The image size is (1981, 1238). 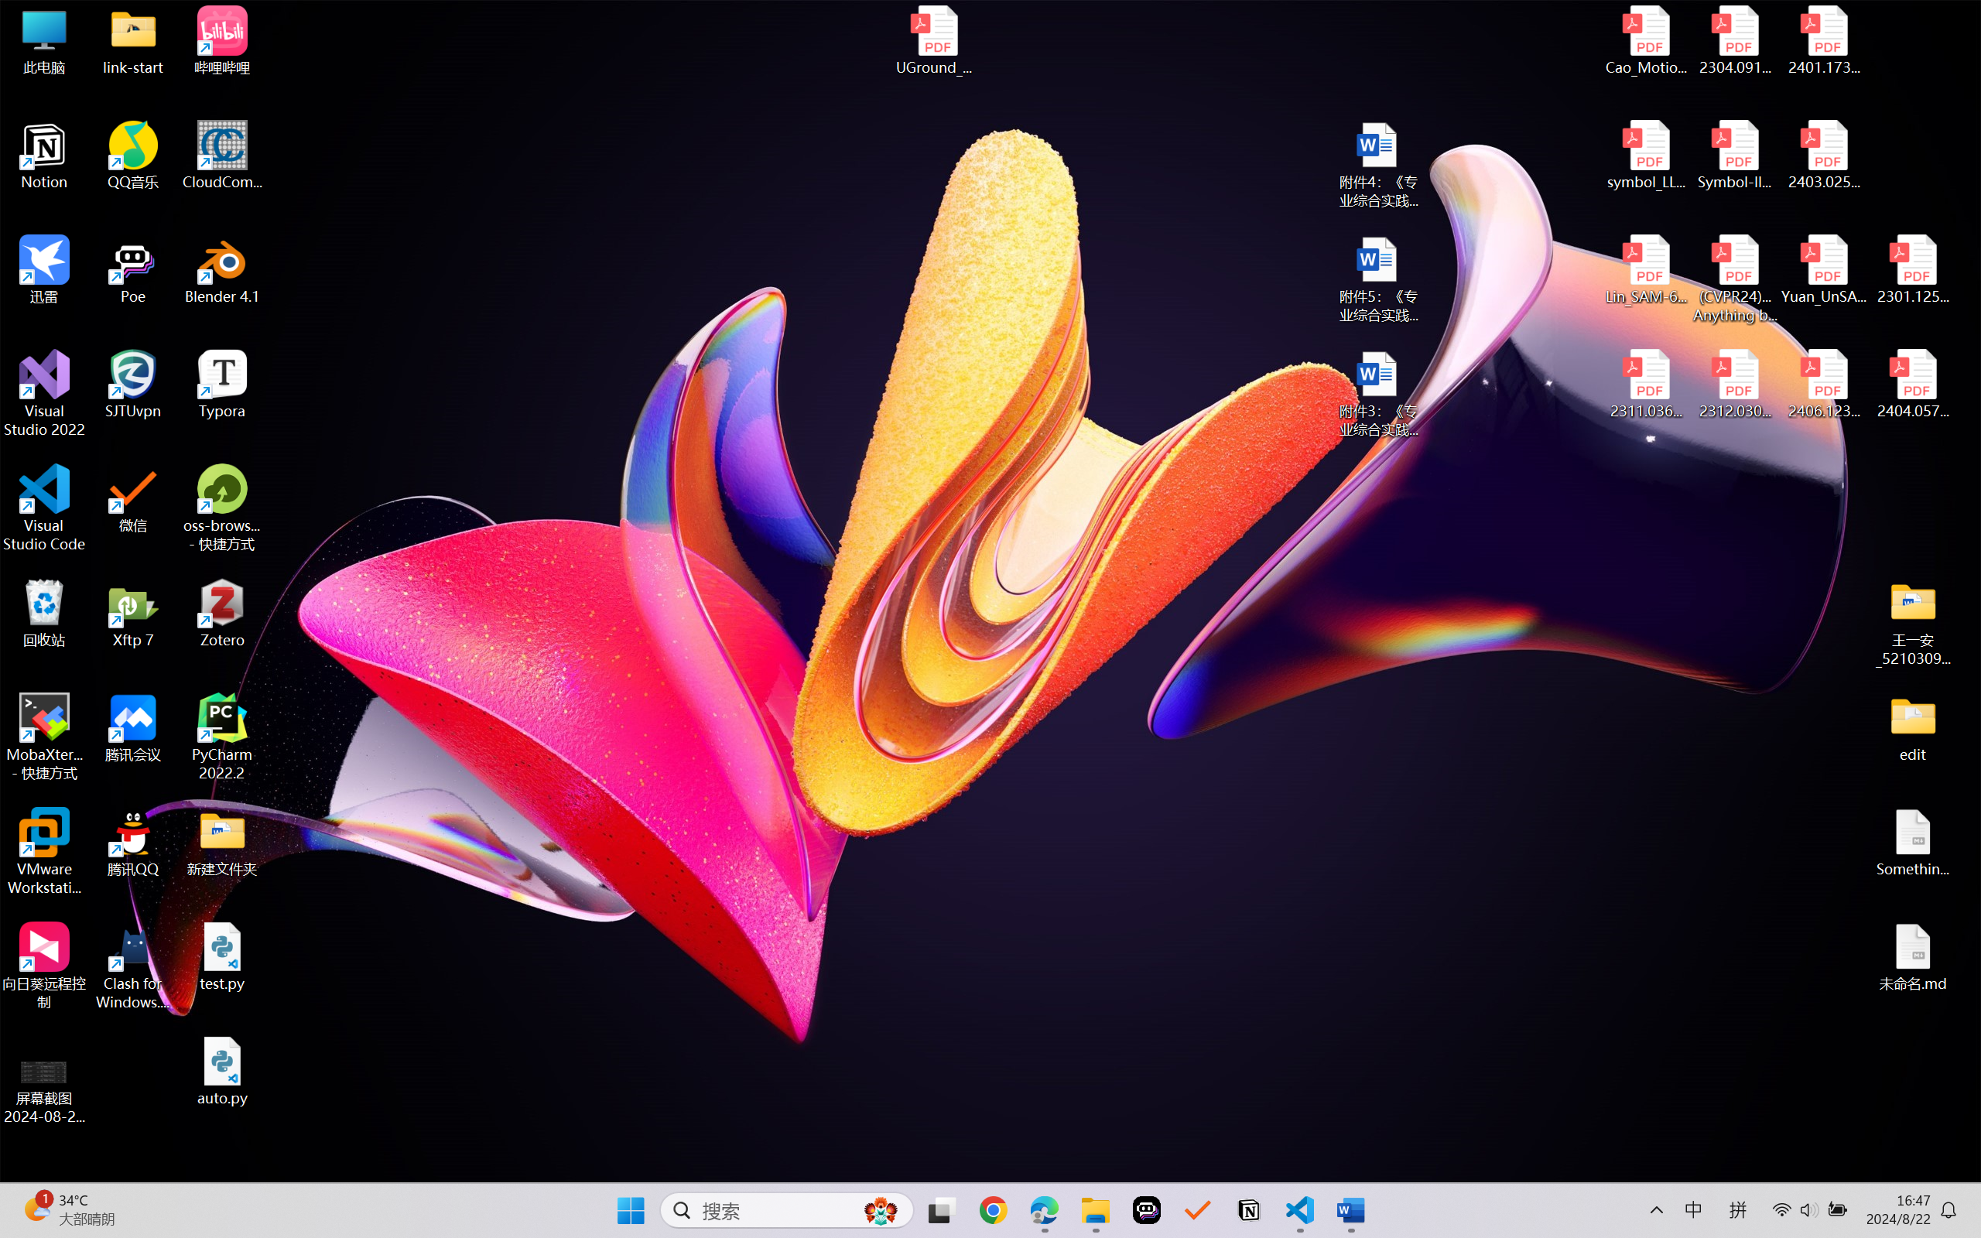 I want to click on test.py, so click(x=223, y=956).